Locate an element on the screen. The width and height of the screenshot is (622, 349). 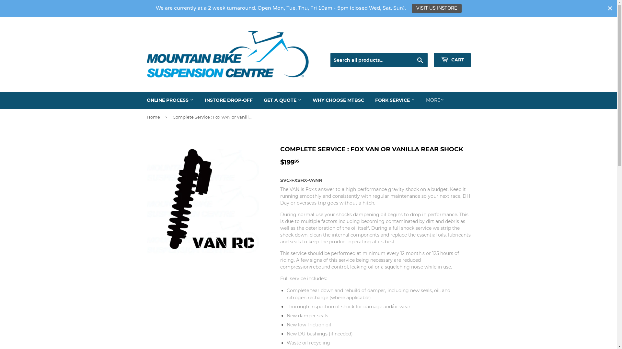
Sign in is located at coordinates (417, 45).